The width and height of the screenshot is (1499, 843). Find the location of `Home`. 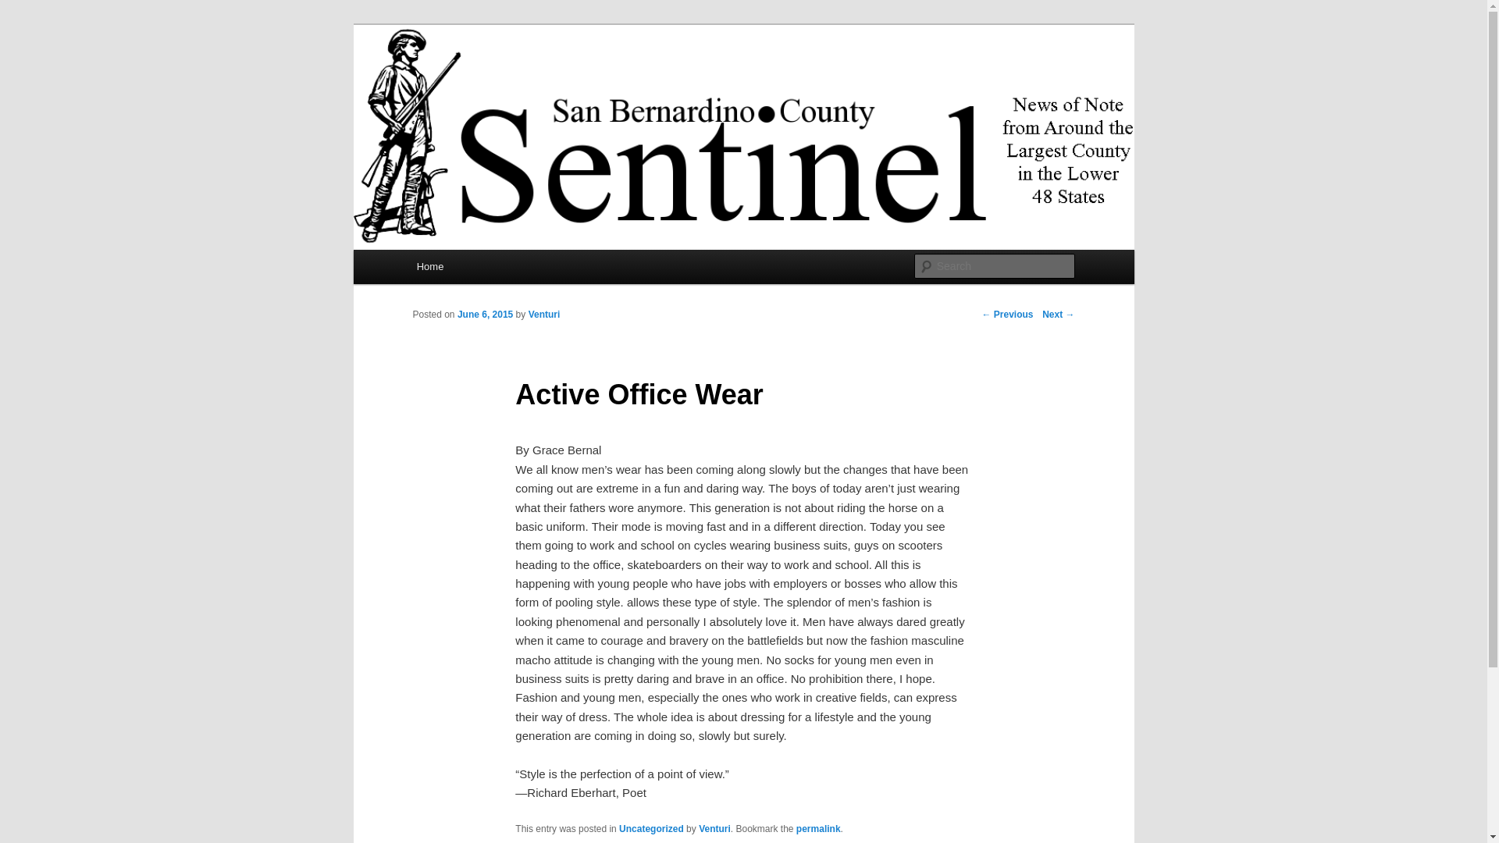

Home is located at coordinates (429, 265).